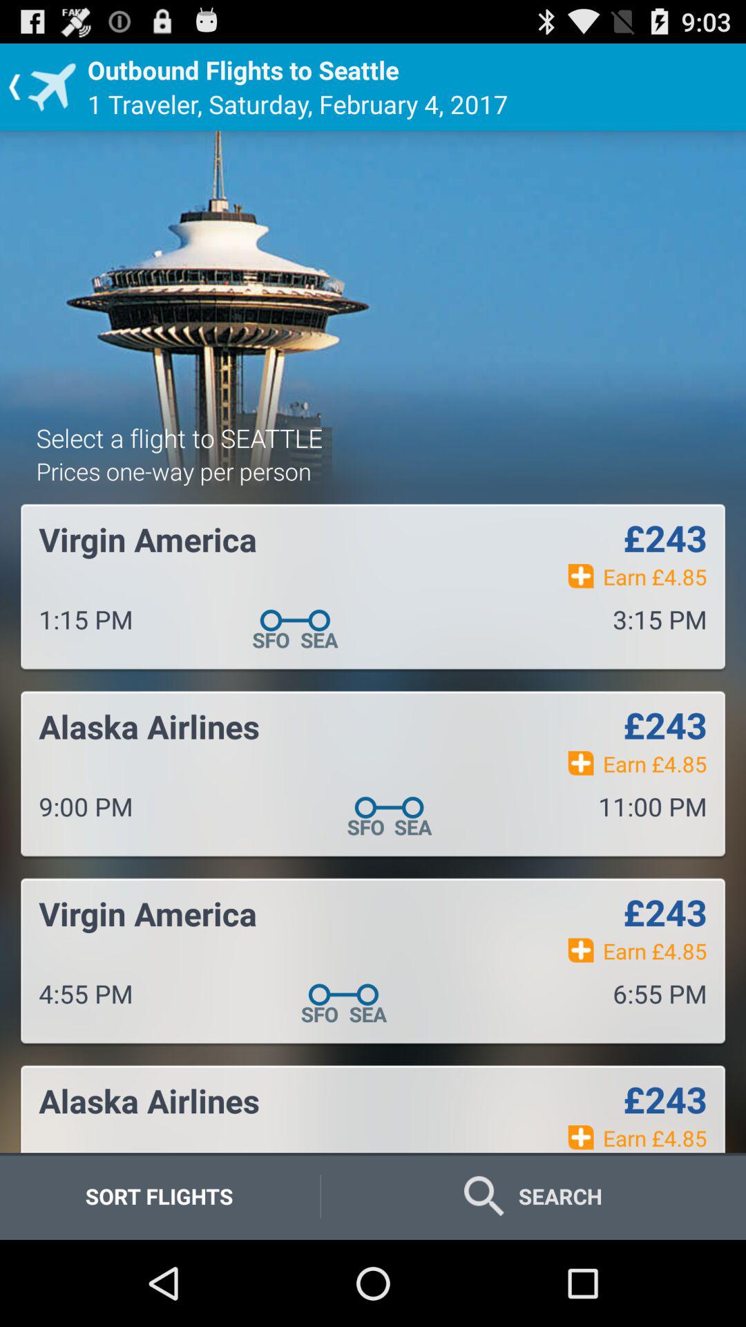 The width and height of the screenshot is (746, 1327). What do you see at coordinates (159, 1196) in the screenshot?
I see `jump to sort flights` at bounding box center [159, 1196].